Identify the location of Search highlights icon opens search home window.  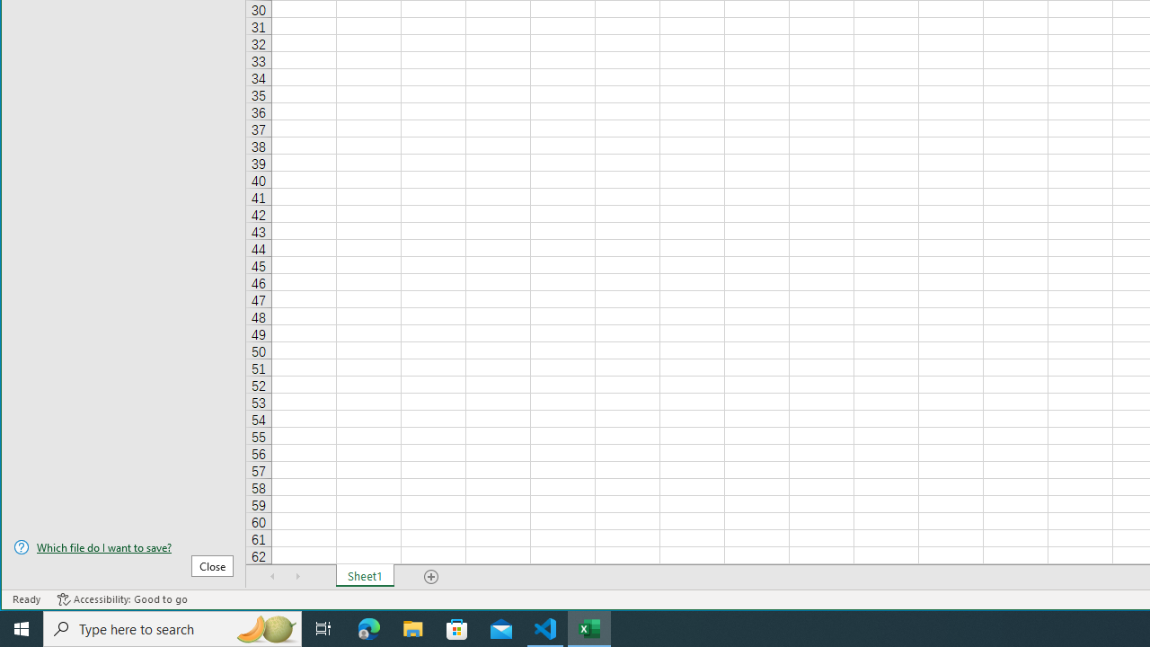
(266, 629).